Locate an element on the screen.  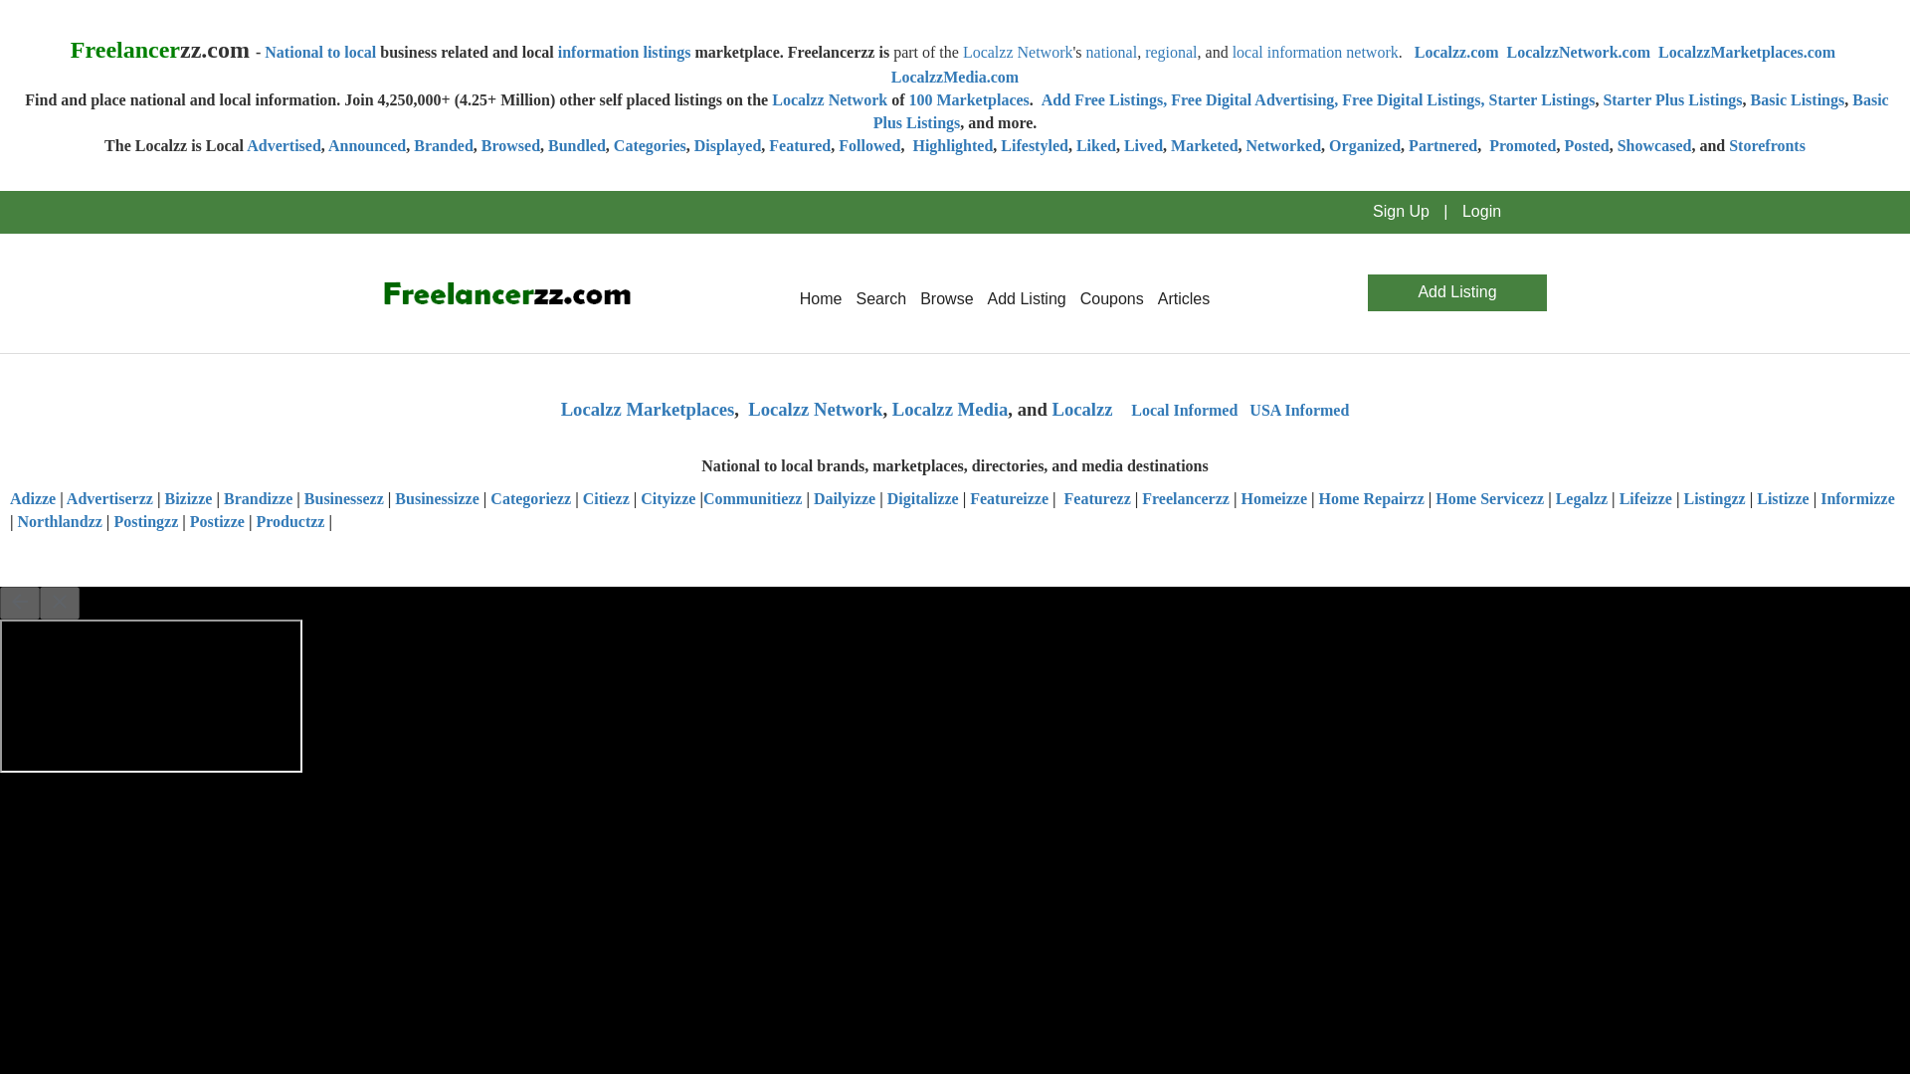
Localzz Network is located at coordinates (830, 99).